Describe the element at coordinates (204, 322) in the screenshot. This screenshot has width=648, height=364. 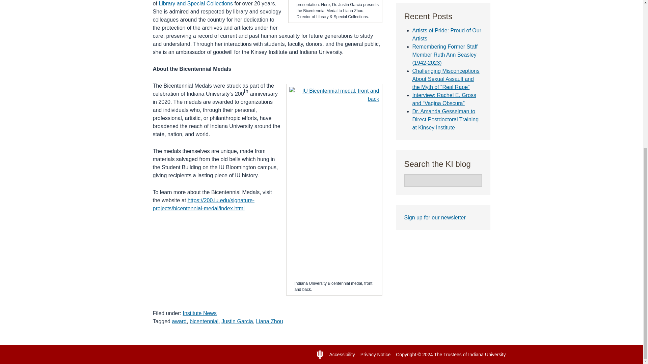
I see `bicentennial` at that location.